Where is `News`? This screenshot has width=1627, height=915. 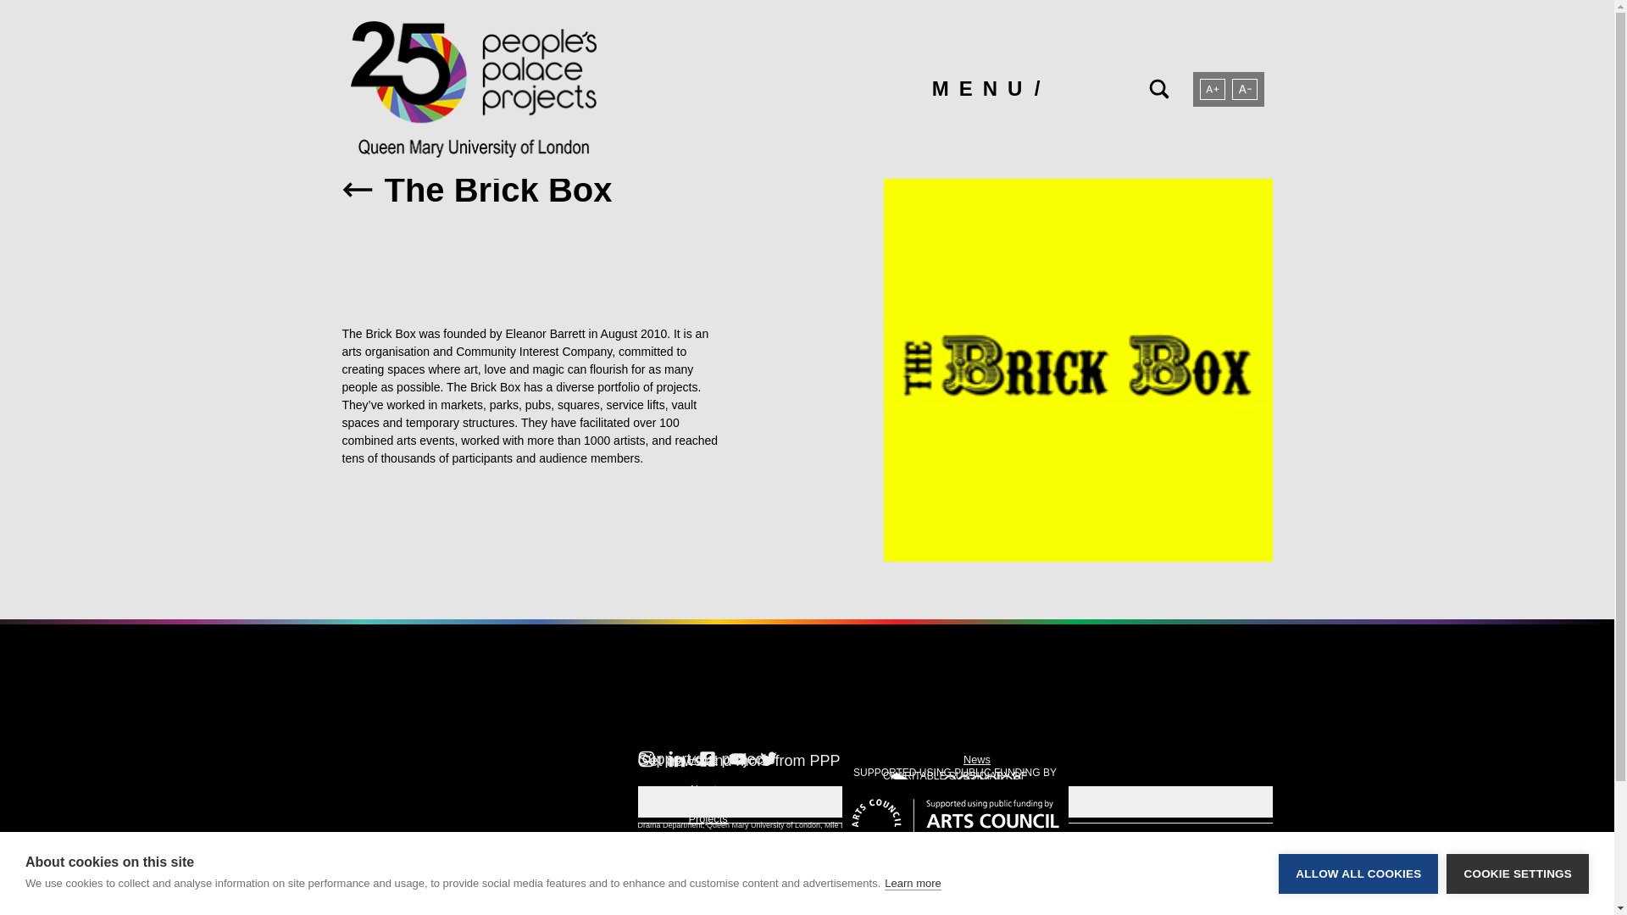 News is located at coordinates (976, 759).